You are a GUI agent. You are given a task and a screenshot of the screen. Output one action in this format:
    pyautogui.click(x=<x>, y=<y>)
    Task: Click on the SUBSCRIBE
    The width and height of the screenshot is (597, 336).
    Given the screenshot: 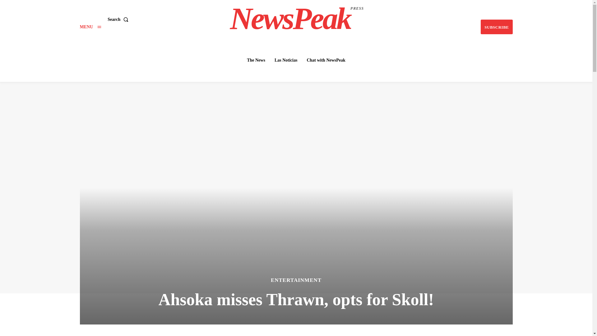 What is the action you would take?
    pyautogui.click(x=297, y=19)
    